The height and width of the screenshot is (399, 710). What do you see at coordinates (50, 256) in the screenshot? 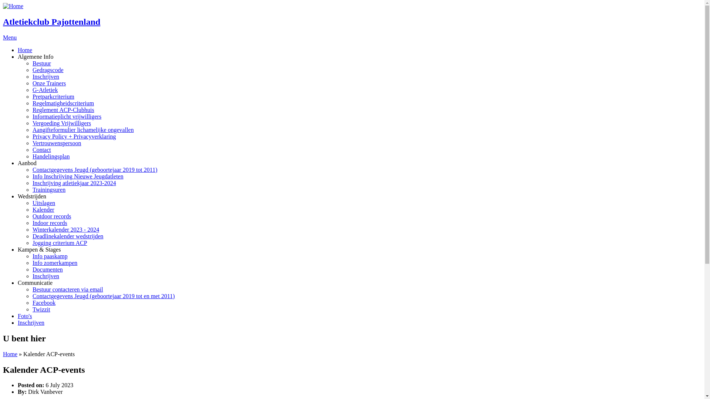
I see `Info paaskamp` at bounding box center [50, 256].